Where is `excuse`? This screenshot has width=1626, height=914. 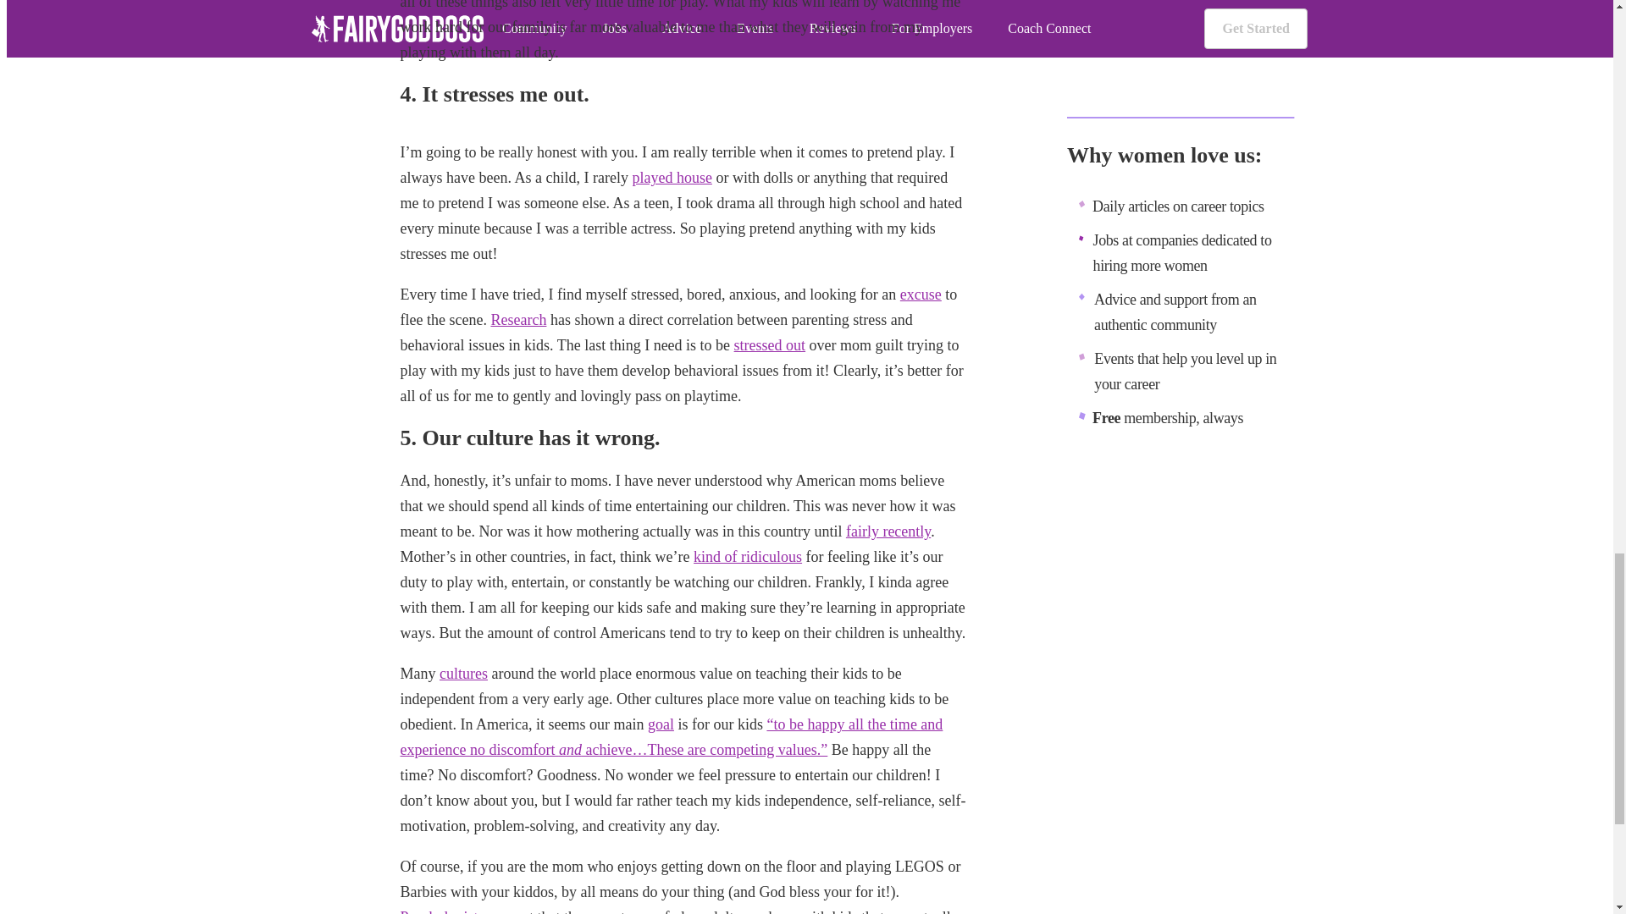
excuse is located at coordinates (921, 295).